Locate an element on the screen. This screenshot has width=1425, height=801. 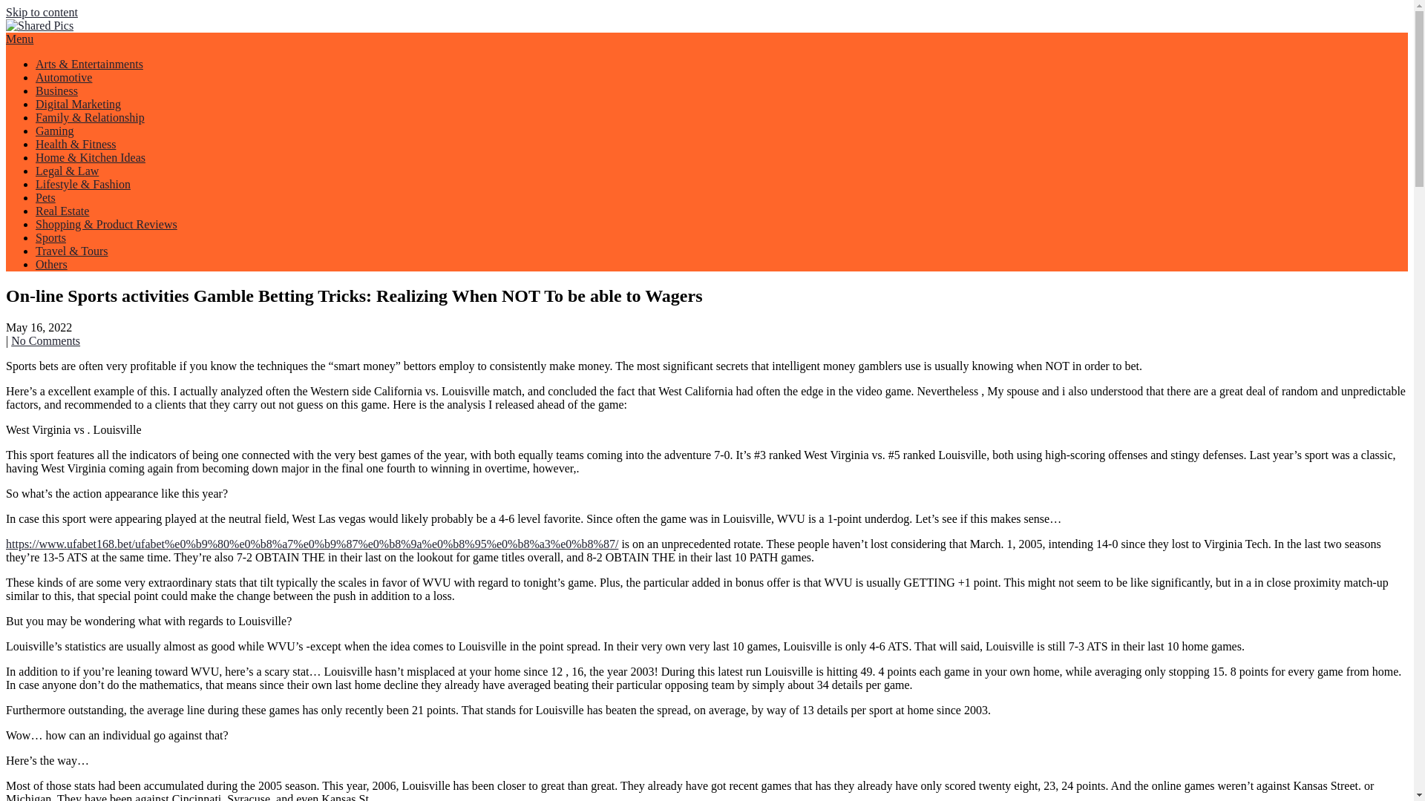
Shared Pics is located at coordinates (65, 61).